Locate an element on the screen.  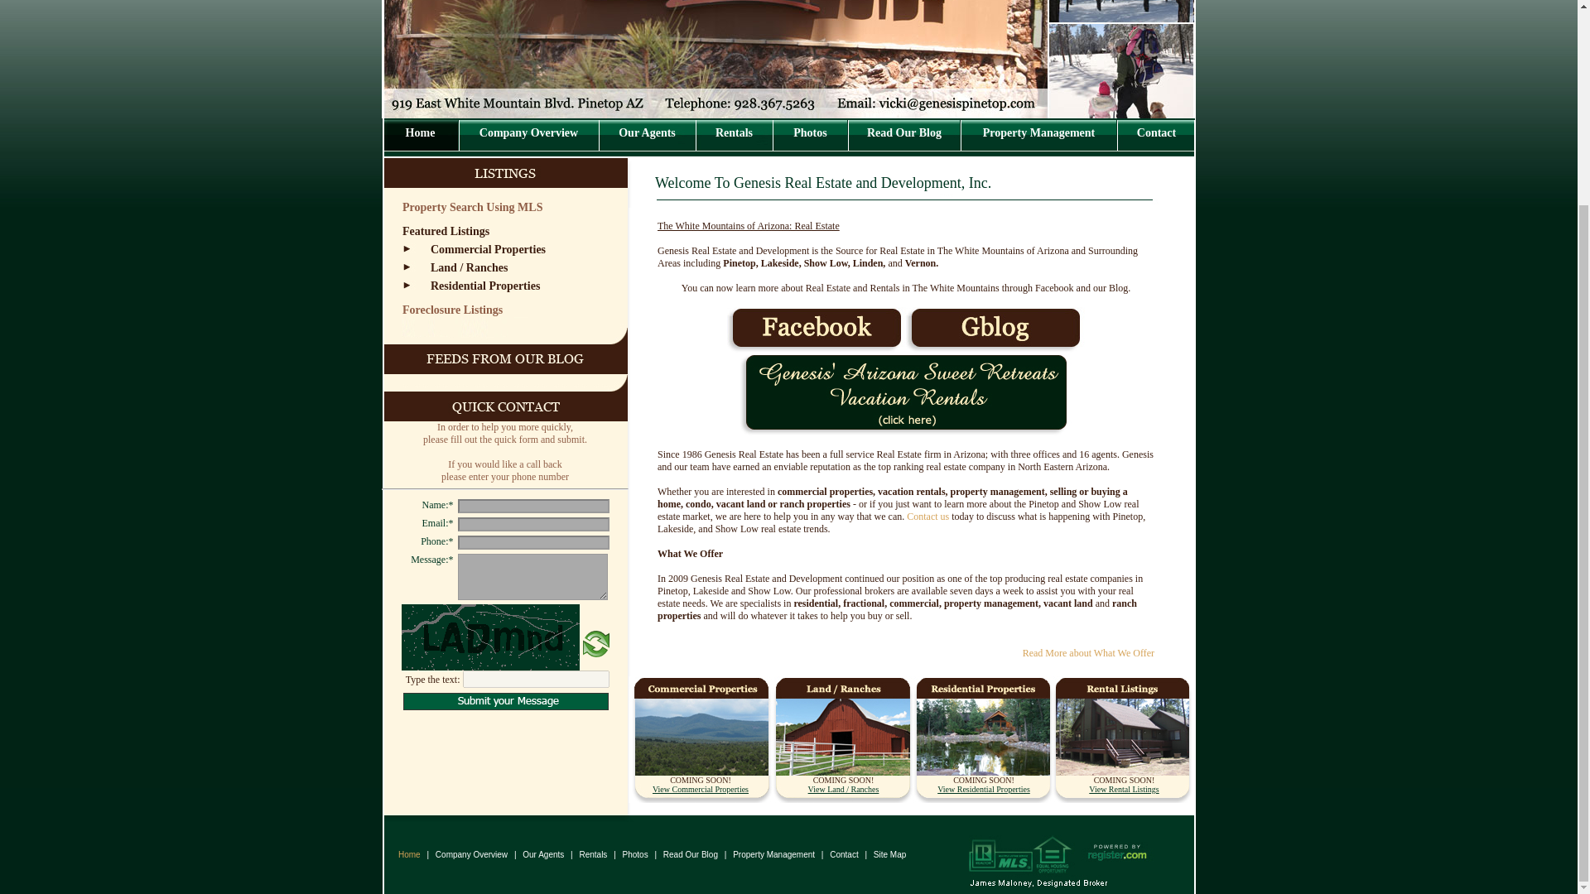
Refresh Image is located at coordinates (596, 654).